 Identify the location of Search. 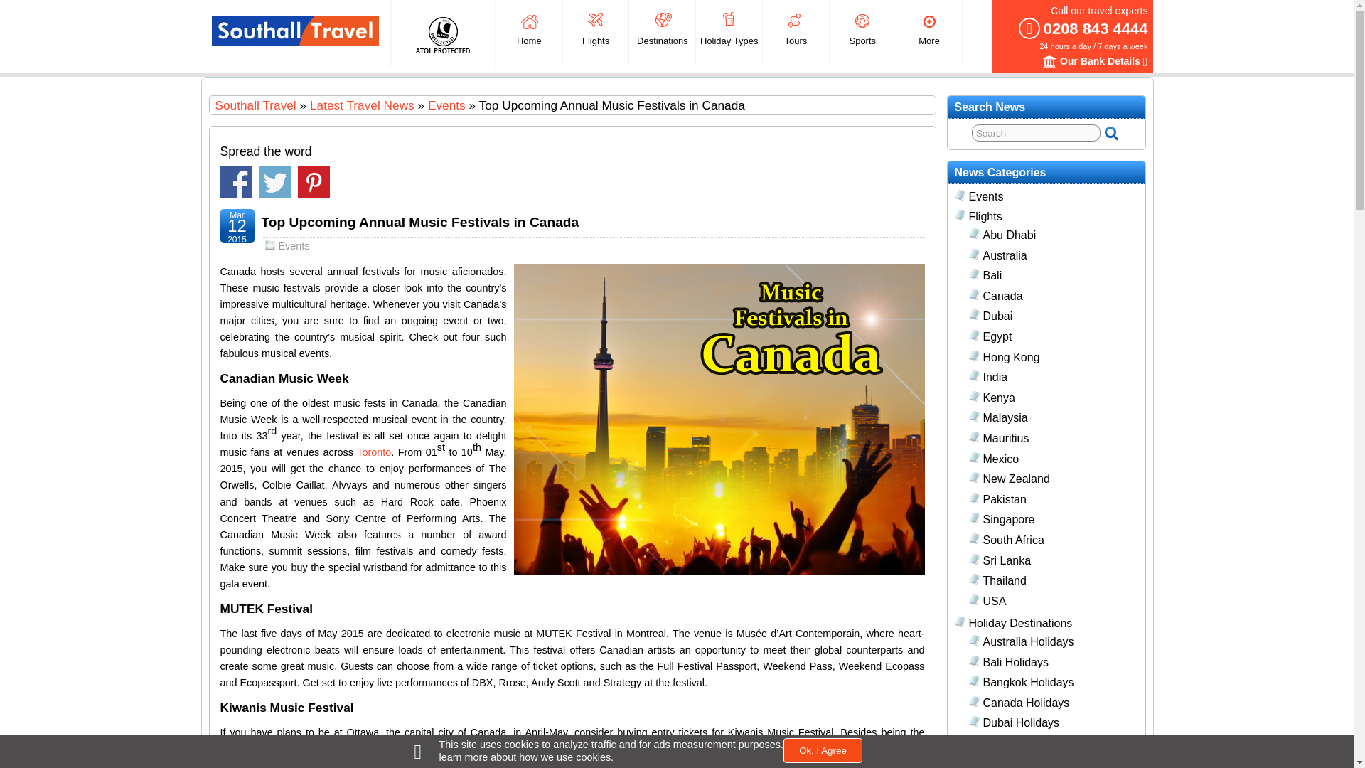
(1036, 132).